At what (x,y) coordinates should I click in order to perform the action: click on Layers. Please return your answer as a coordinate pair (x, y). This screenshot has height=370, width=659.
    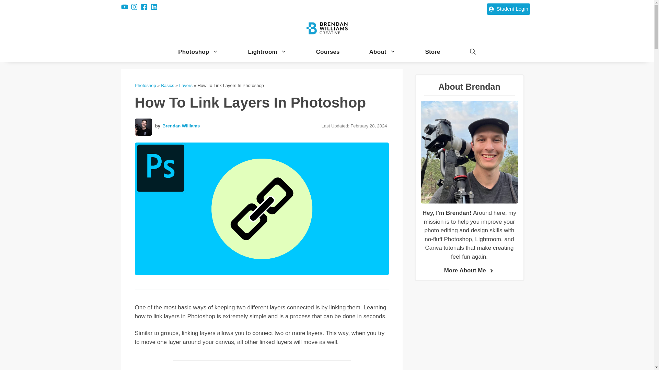
    Looking at the image, I should click on (186, 85).